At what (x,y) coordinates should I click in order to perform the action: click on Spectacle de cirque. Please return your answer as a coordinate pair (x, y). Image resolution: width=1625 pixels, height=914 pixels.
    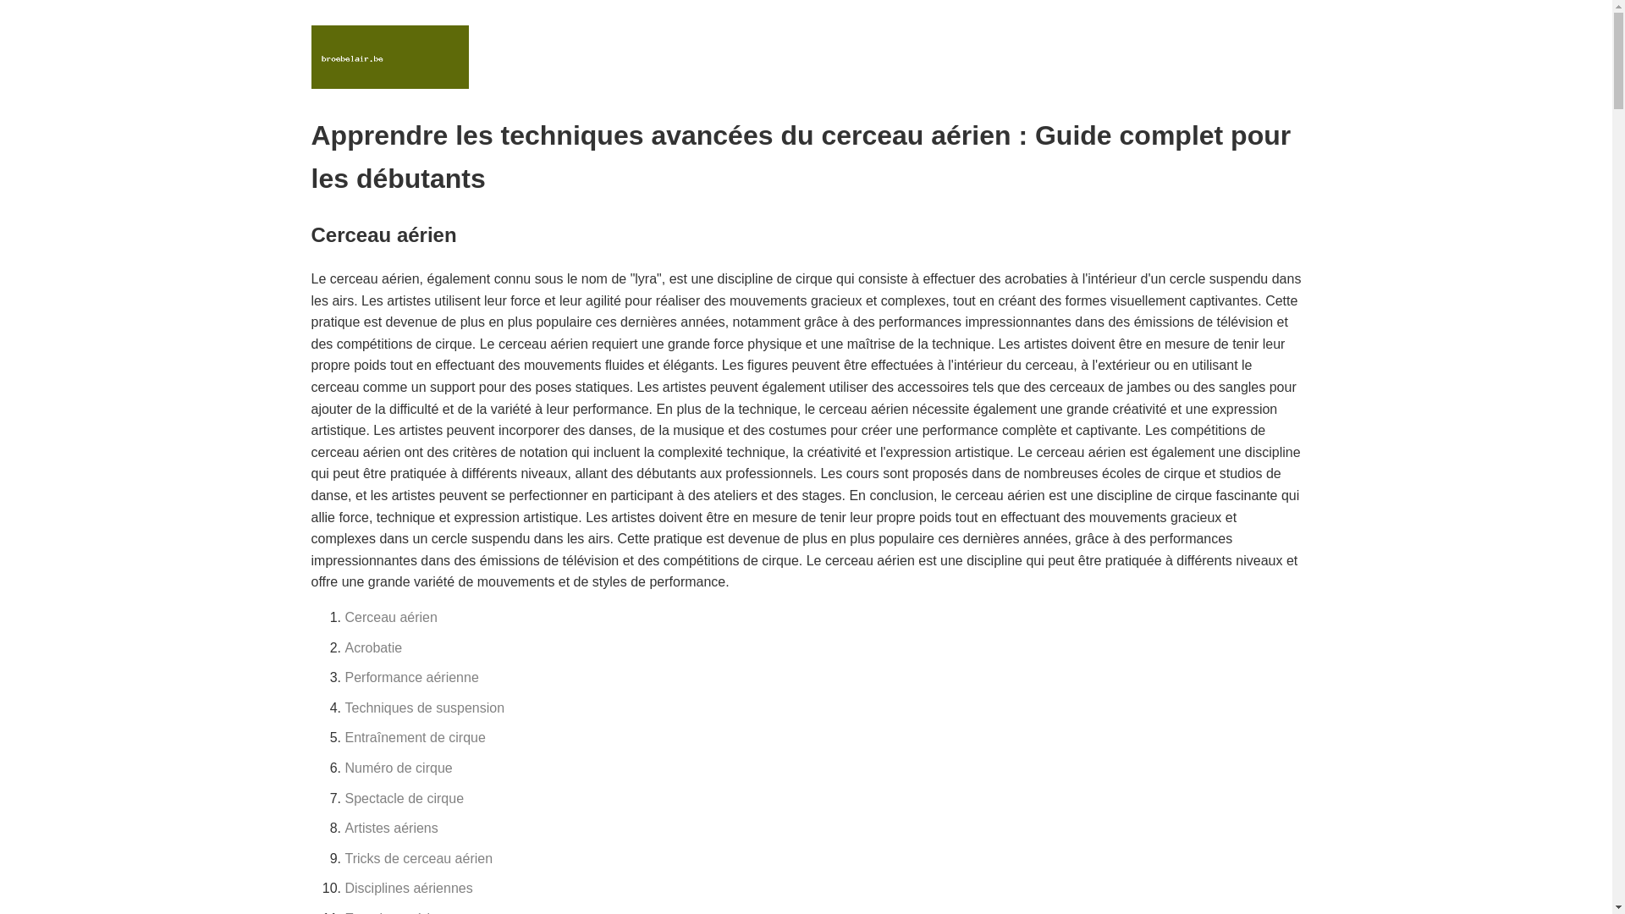
    Looking at the image, I should click on (405, 799).